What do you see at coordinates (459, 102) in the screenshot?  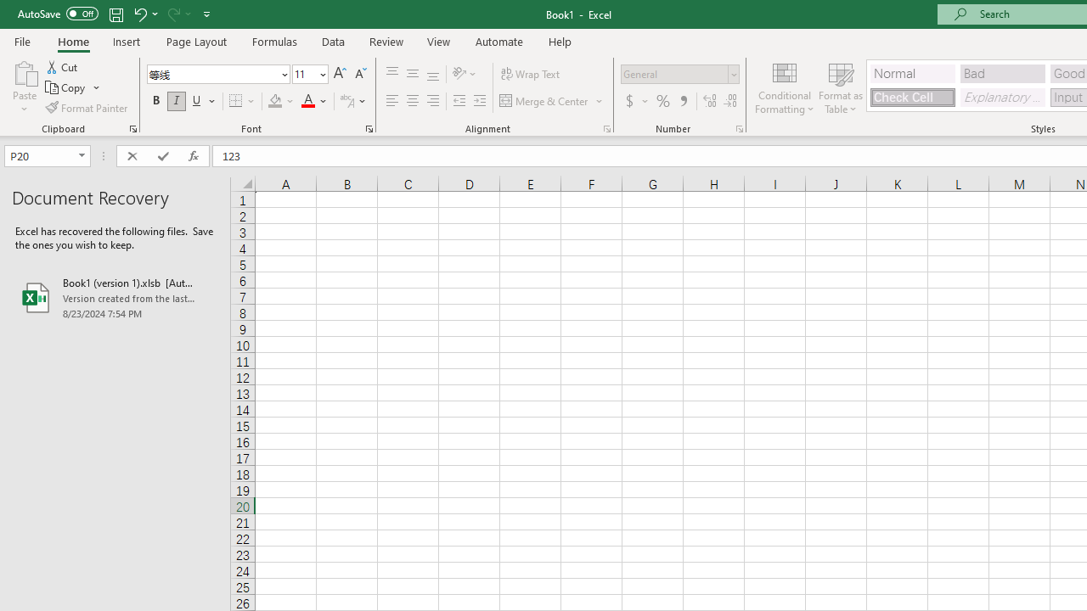 I see `Decrease Indent` at bounding box center [459, 102].